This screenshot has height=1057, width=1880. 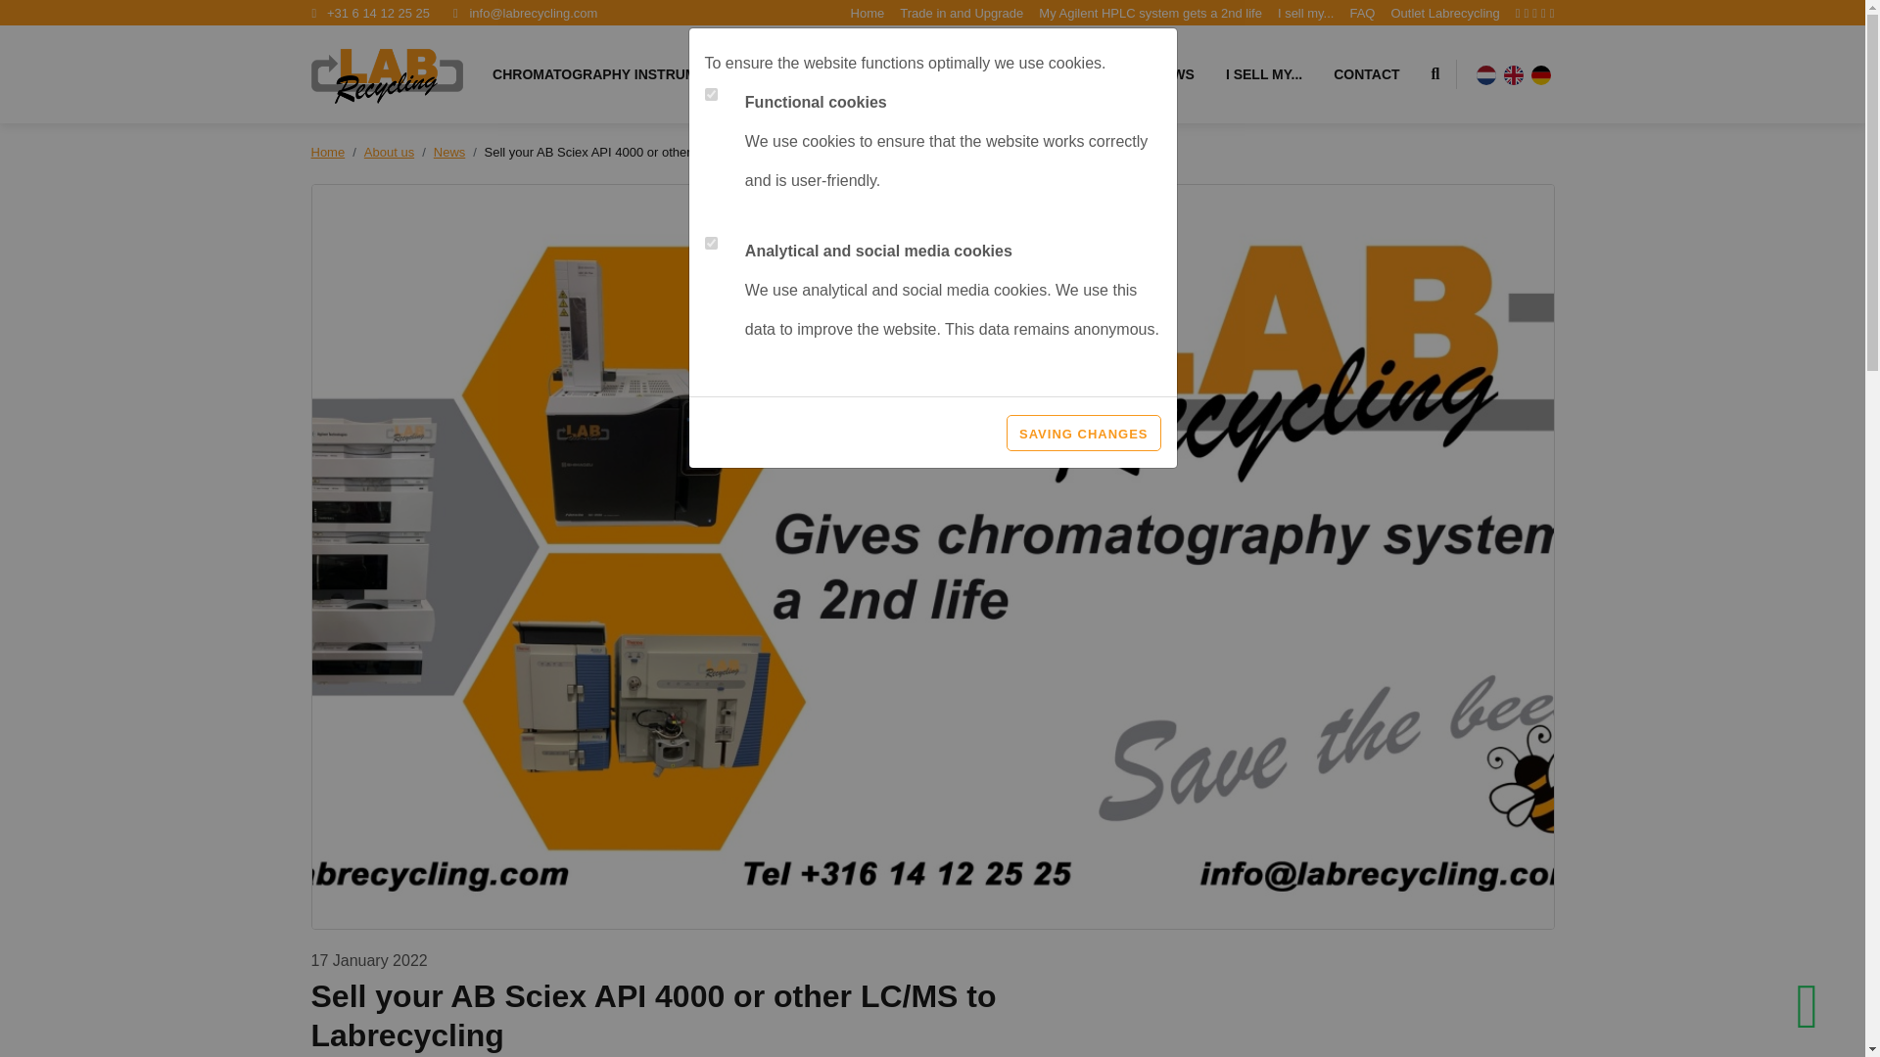 I want to click on Outlet Labrecycling, so click(x=1444, y=13).